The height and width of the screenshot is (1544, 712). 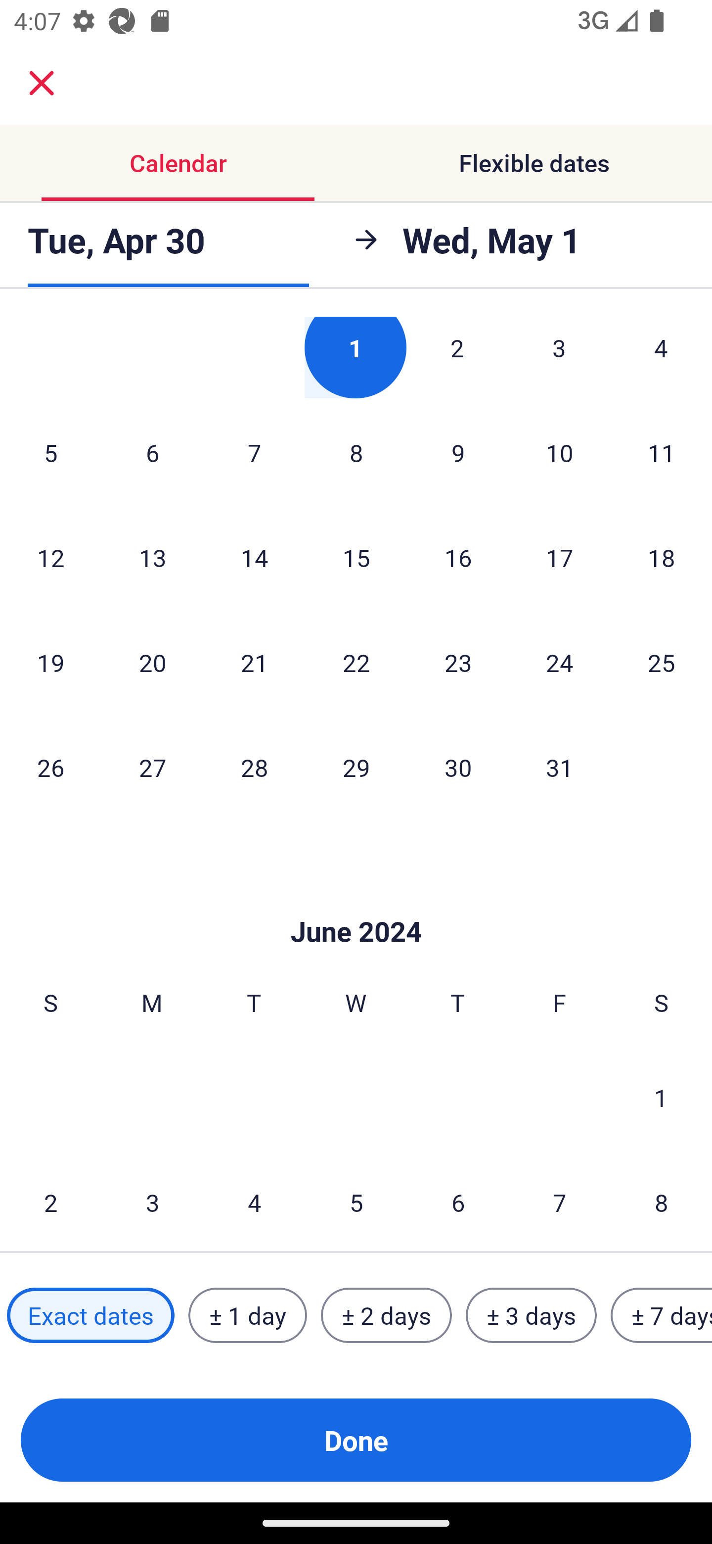 What do you see at coordinates (560, 767) in the screenshot?
I see `31 Friday, May 31, 2024` at bounding box center [560, 767].